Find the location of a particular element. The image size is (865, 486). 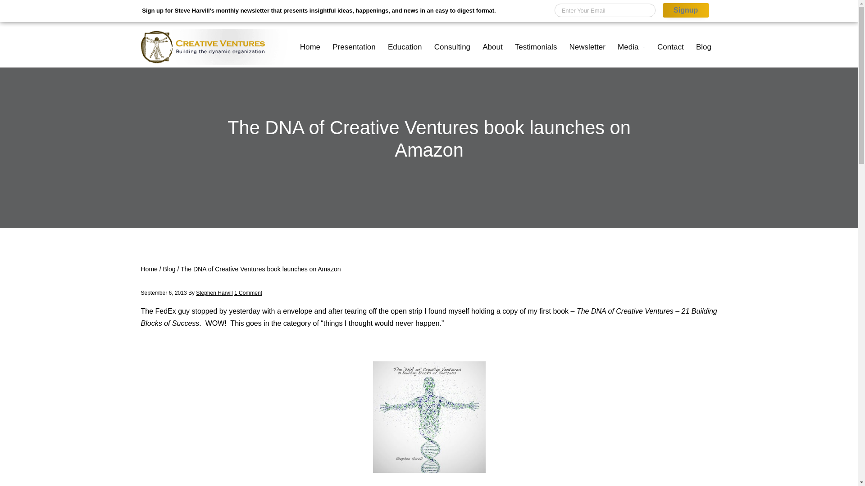

Education is located at coordinates (405, 47).